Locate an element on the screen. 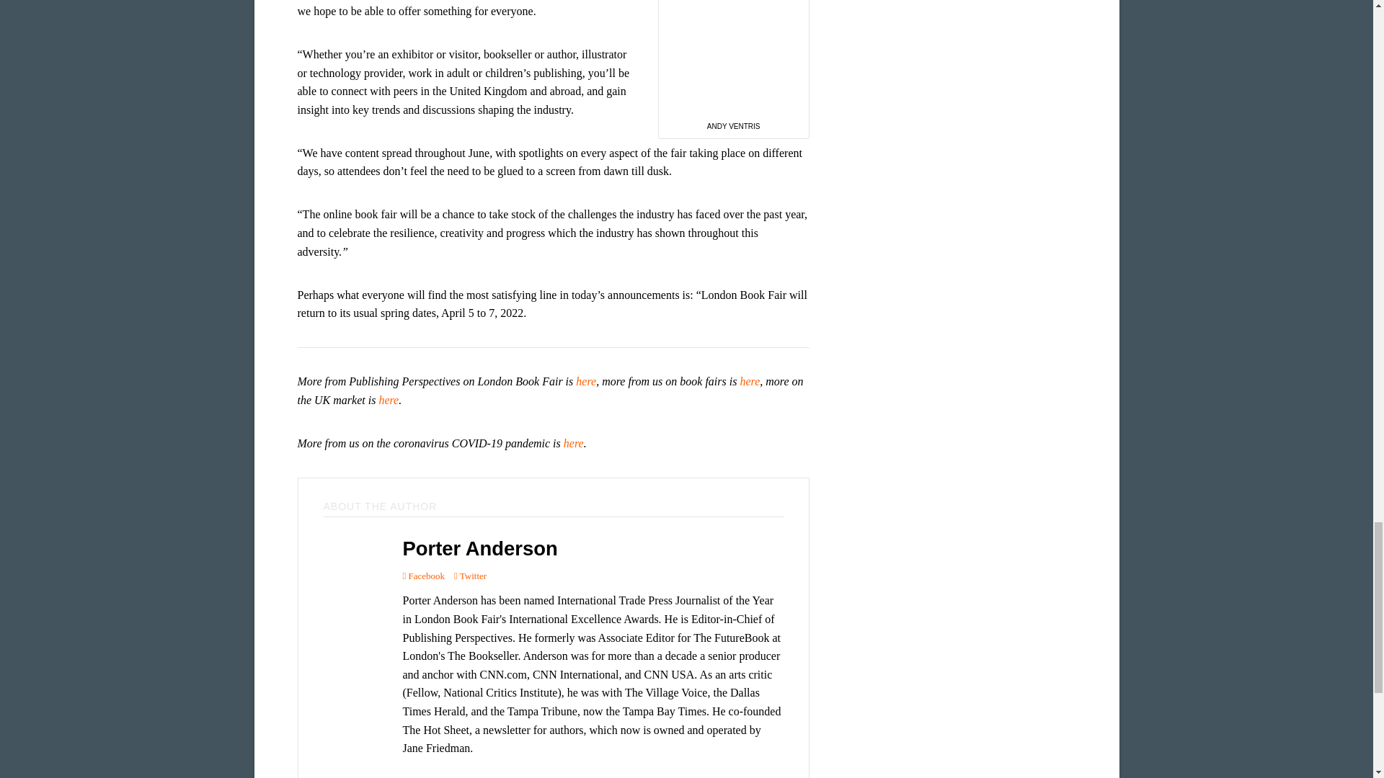  Visit the Facebook Profile for Porter Anderson is located at coordinates (423, 576).